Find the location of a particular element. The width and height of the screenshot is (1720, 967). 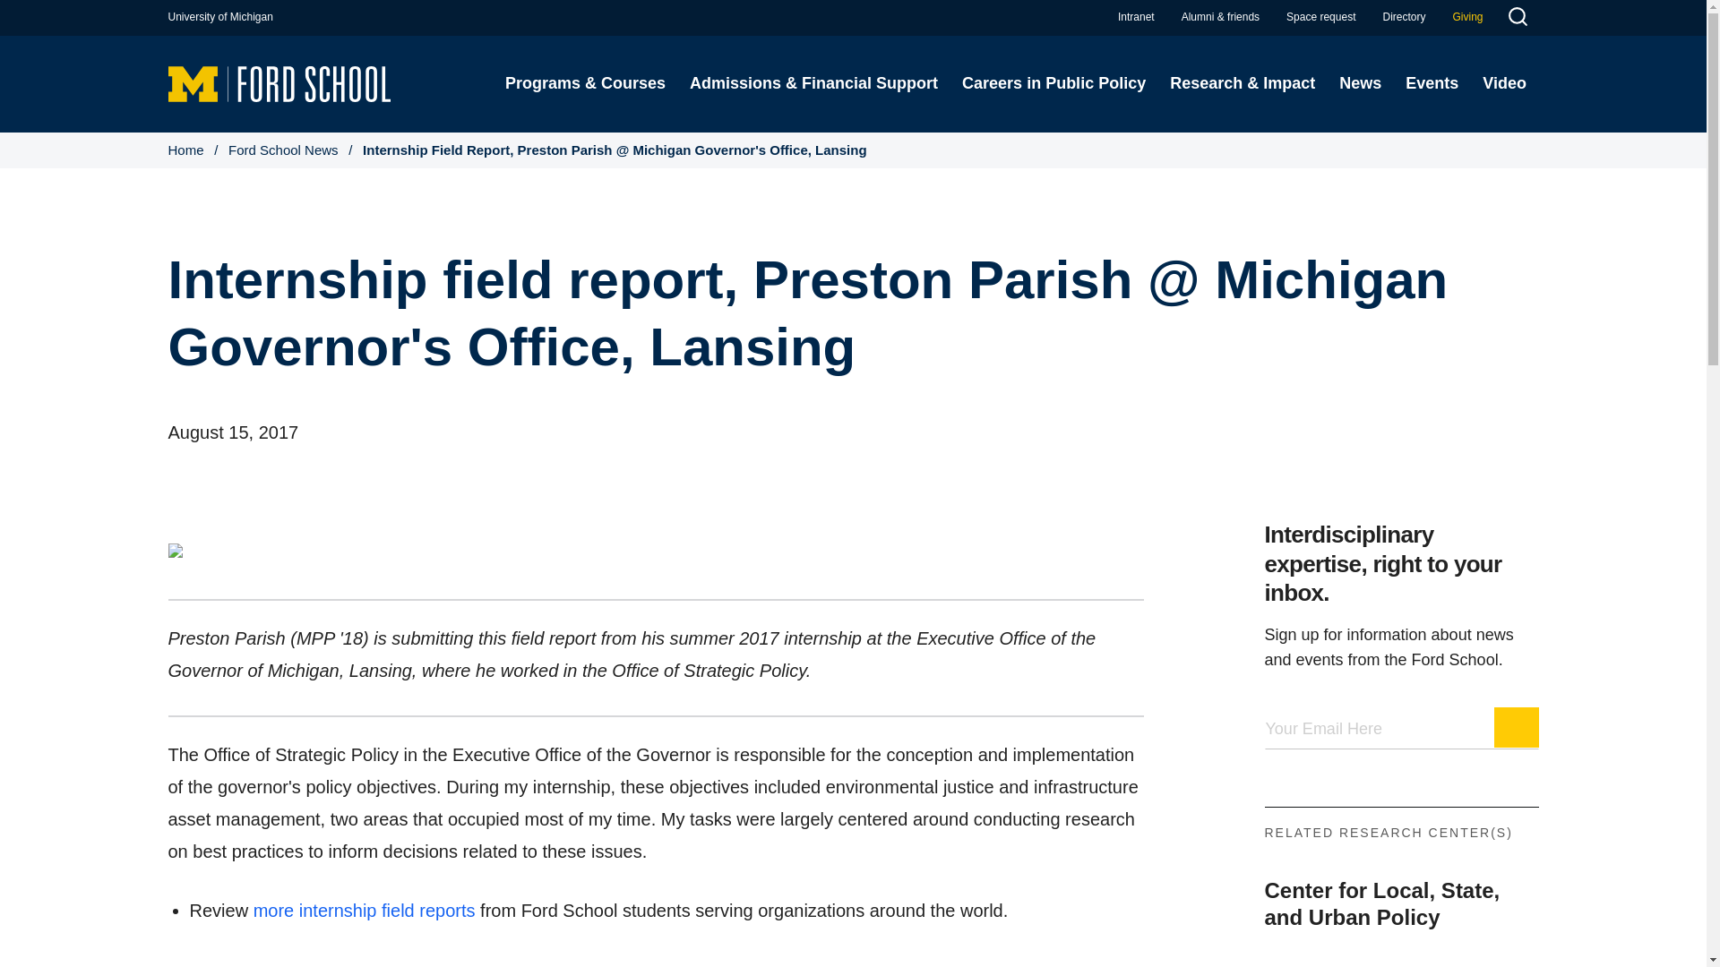

Ford School academic program and course information is located at coordinates (584, 83).